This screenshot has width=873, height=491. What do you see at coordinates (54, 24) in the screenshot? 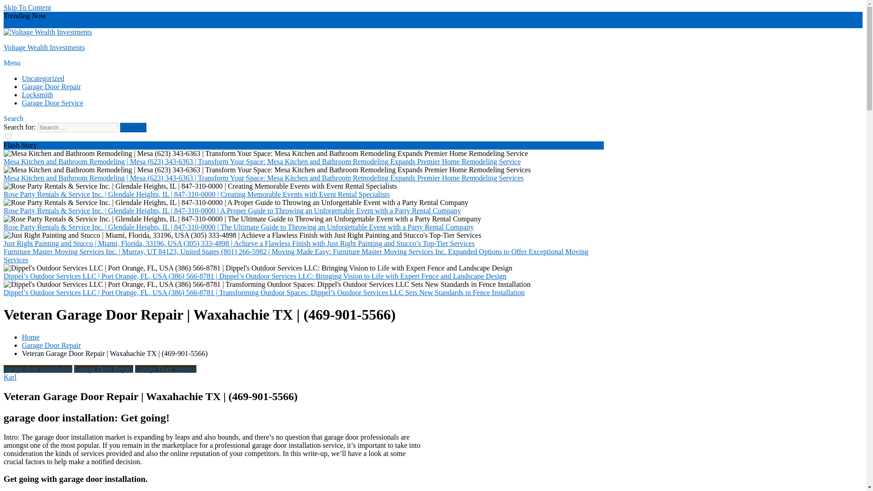
I see `Woodstock, IL` at bounding box center [54, 24].